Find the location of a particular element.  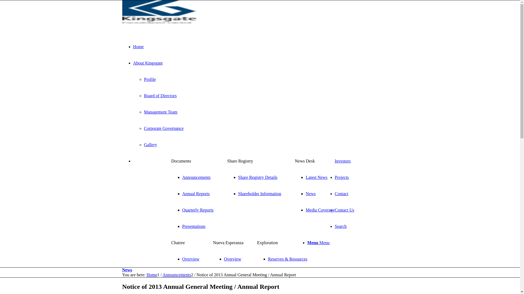

Search is located at coordinates (341, 226).